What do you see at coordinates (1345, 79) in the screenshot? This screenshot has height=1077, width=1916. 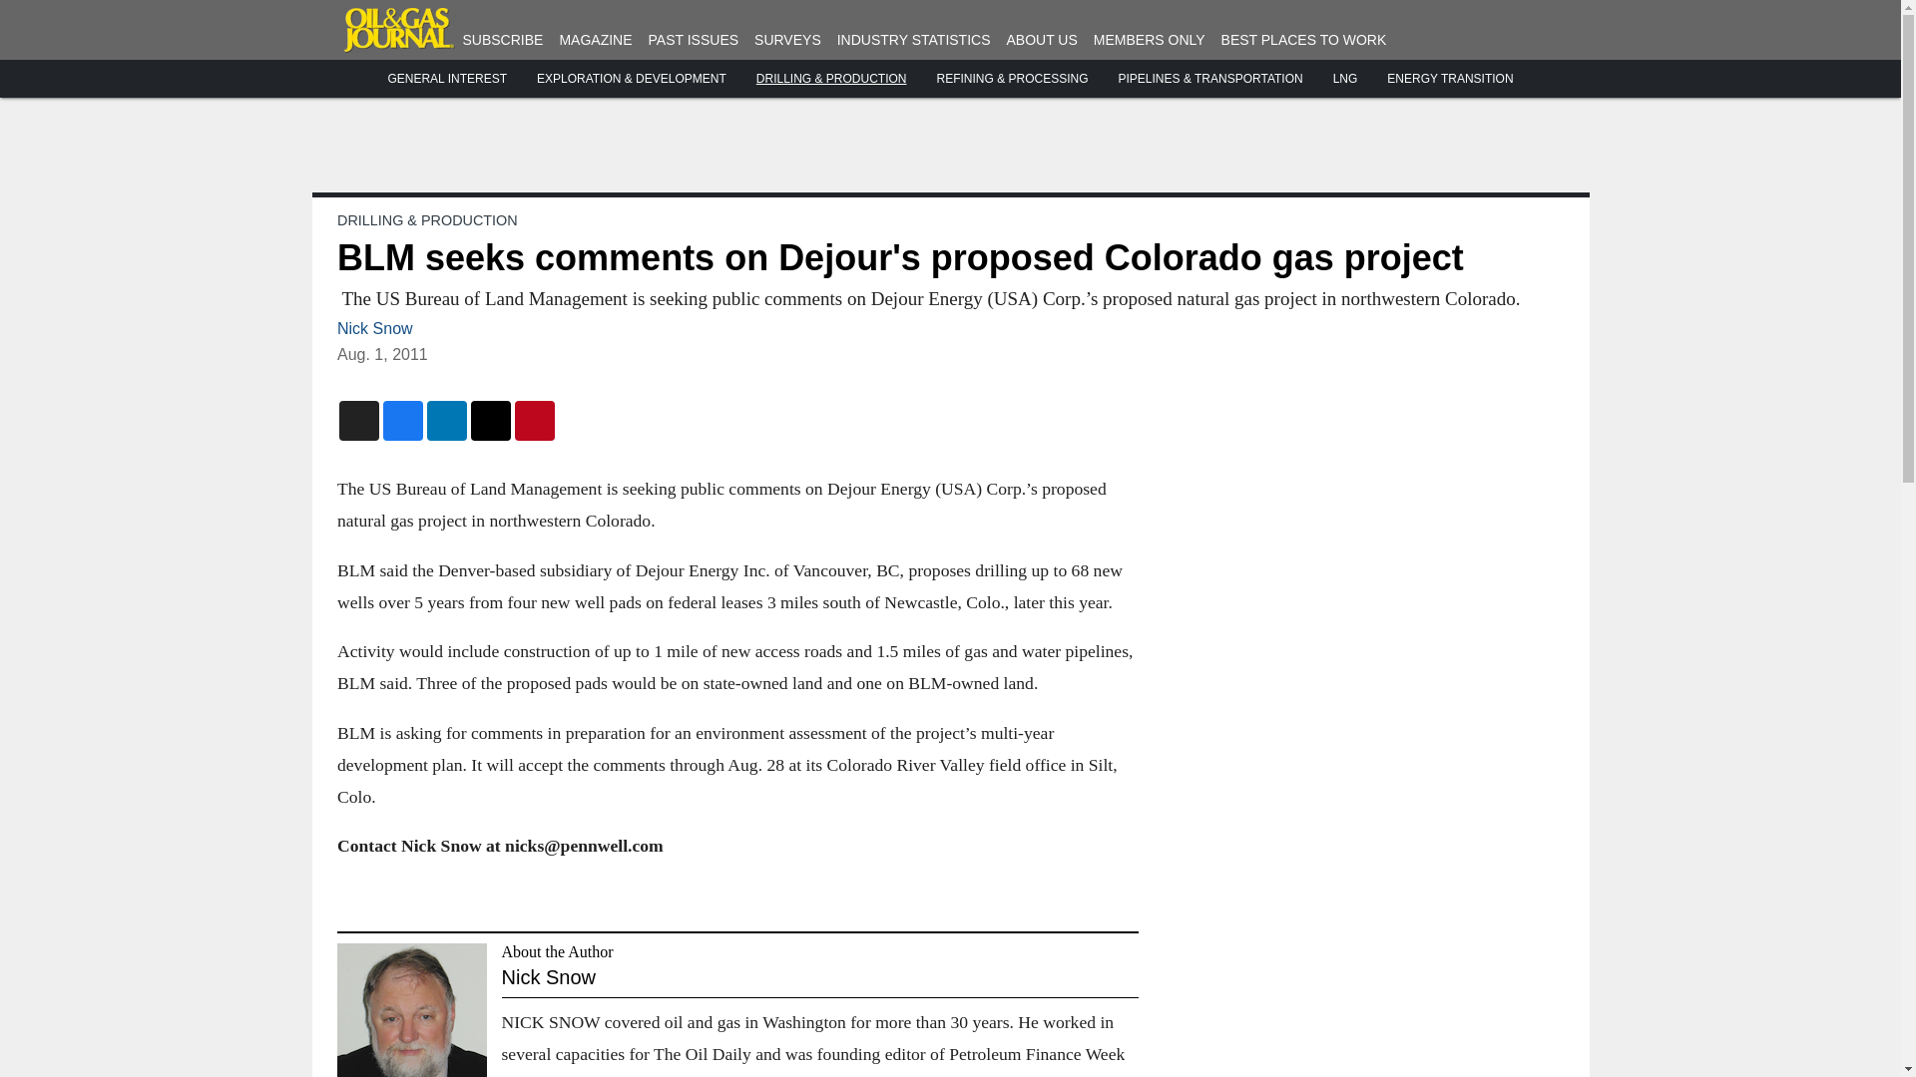 I see `LNG` at bounding box center [1345, 79].